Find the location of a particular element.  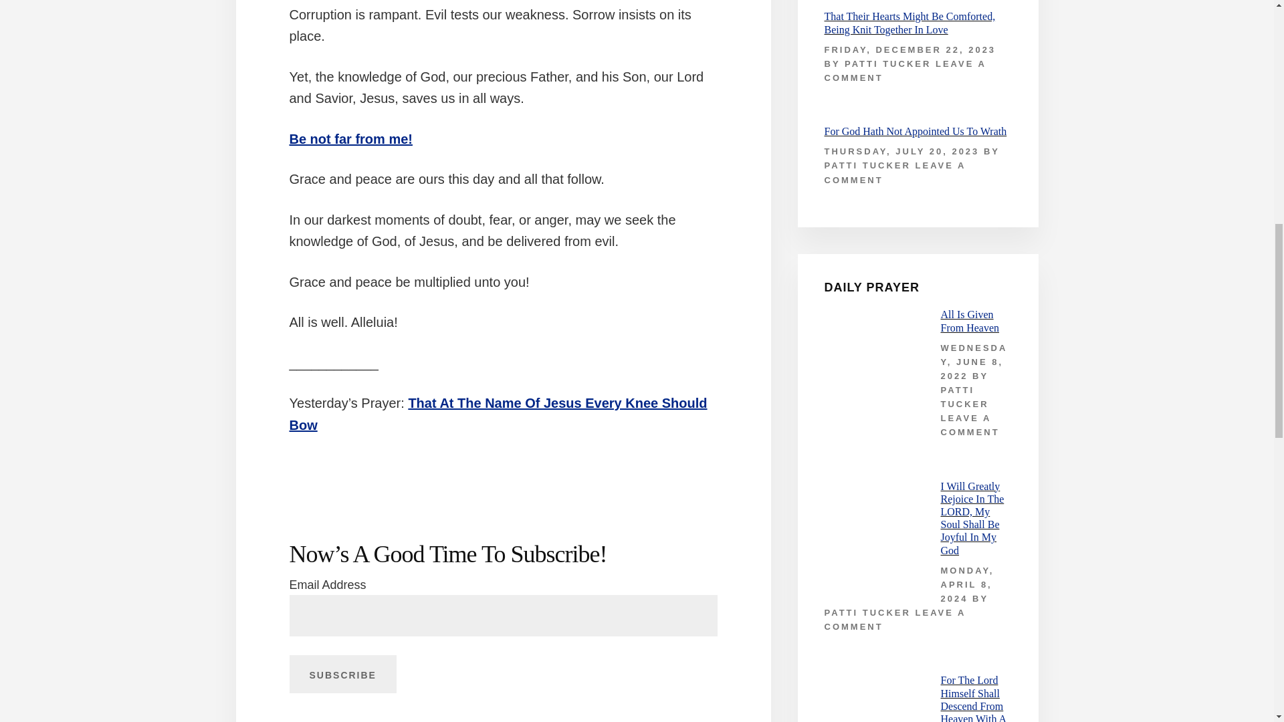

That At The Name Of Jesus Every Knee Should Bow is located at coordinates (498, 413).